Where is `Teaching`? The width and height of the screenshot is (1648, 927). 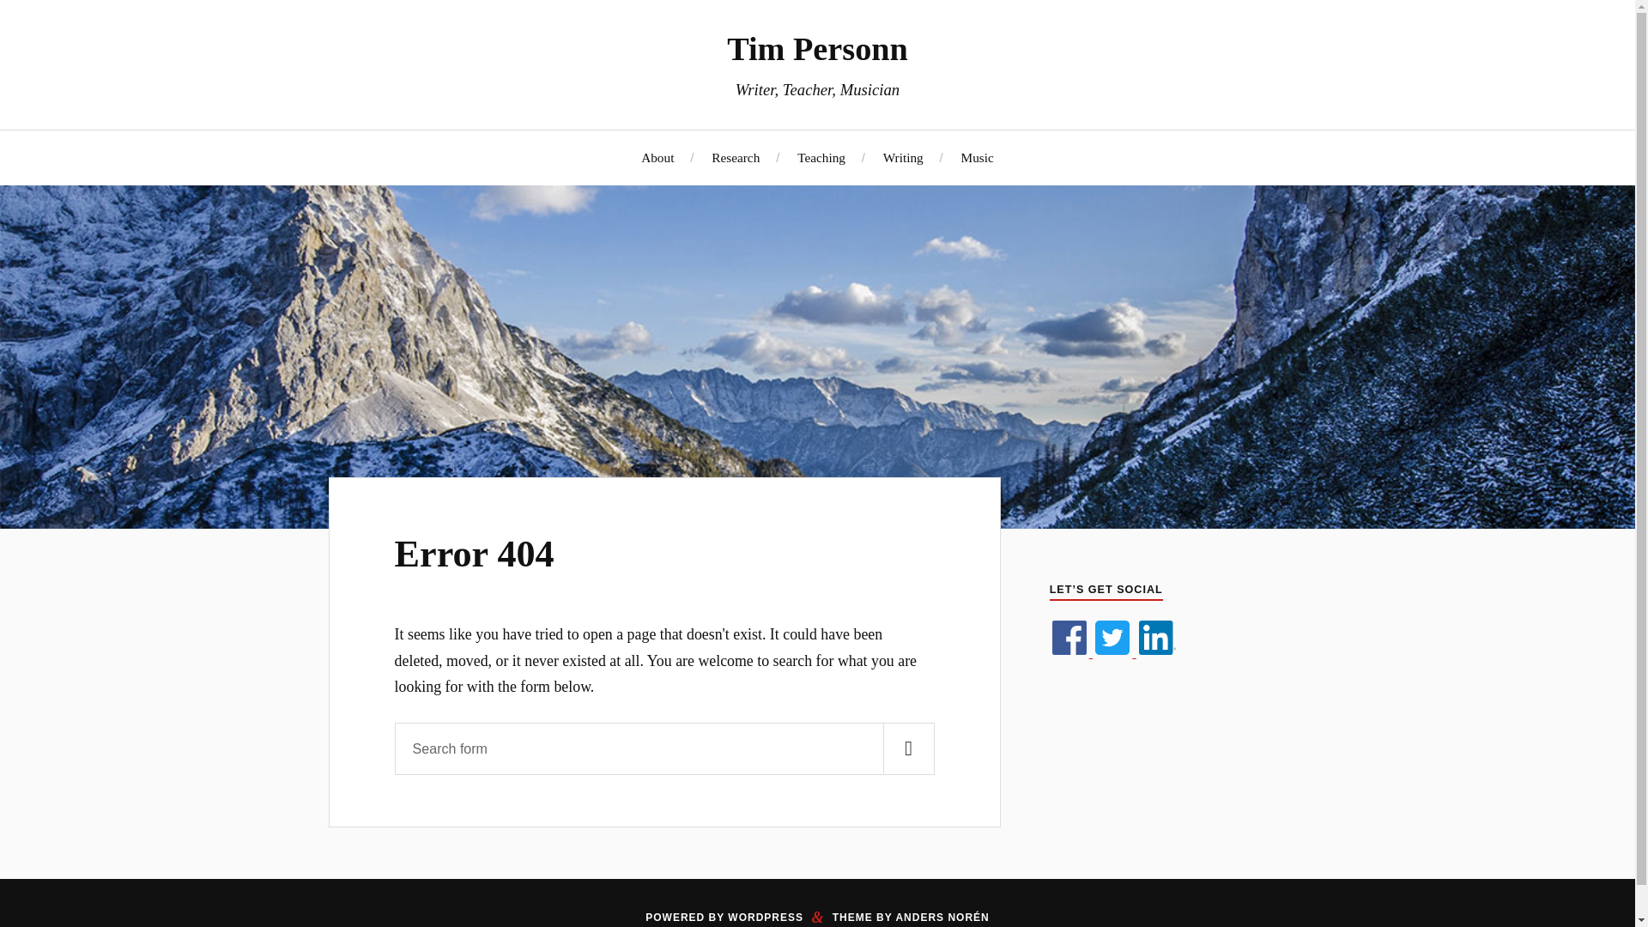 Teaching is located at coordinates (821, 157).